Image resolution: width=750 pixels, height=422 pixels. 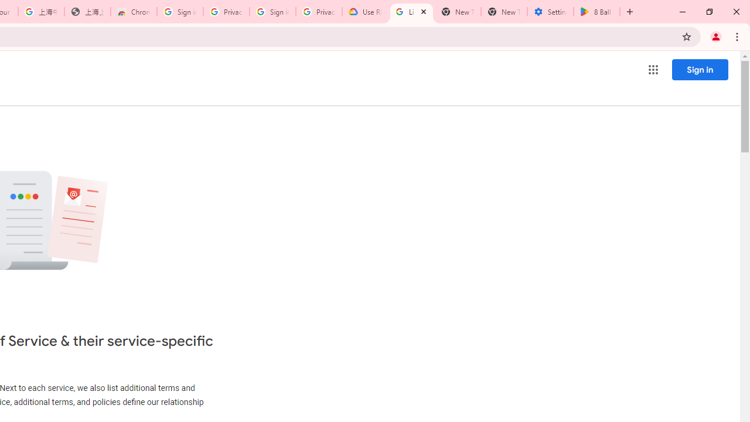 I want to click on Sign in - Google Accounts, so click(x=179, y=12).